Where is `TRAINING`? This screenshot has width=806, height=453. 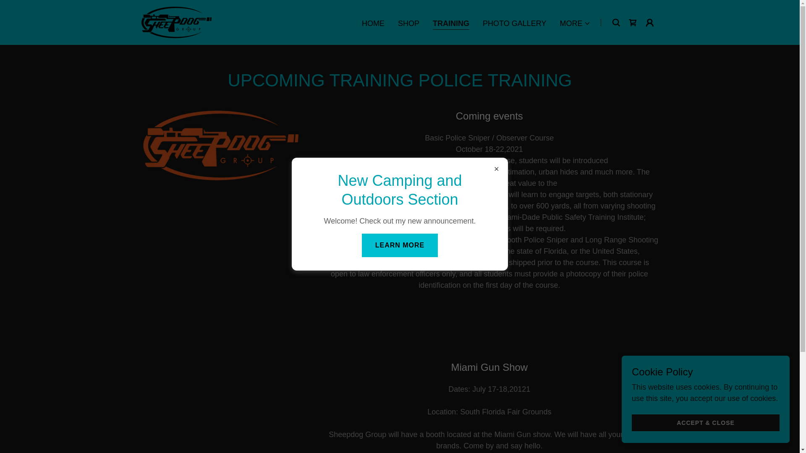 TRAINING is located at coordinates (451, 24).